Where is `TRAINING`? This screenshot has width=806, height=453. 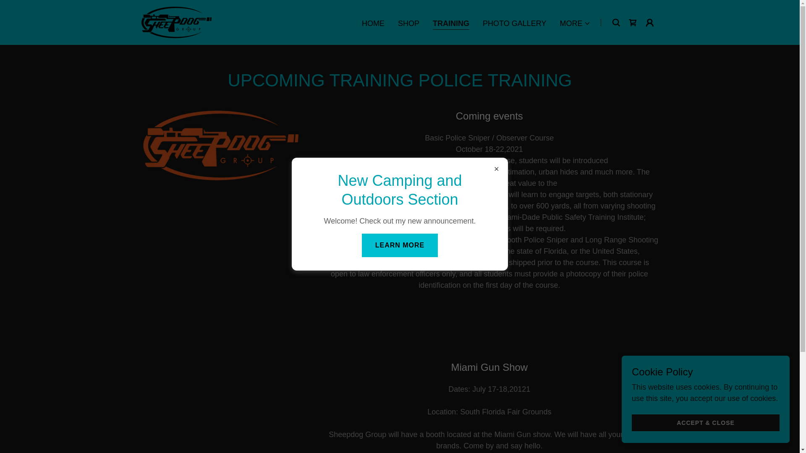 TRAINING is located at coordinates (451, 24).